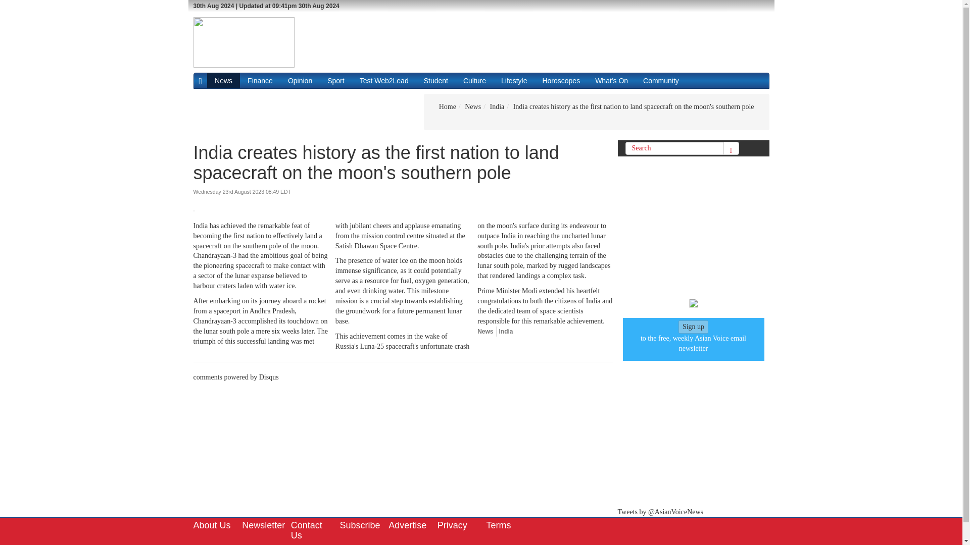 Image resolution: width=970 pixels, height=545 pixels. I want to click on Culture, so click(475, 80).